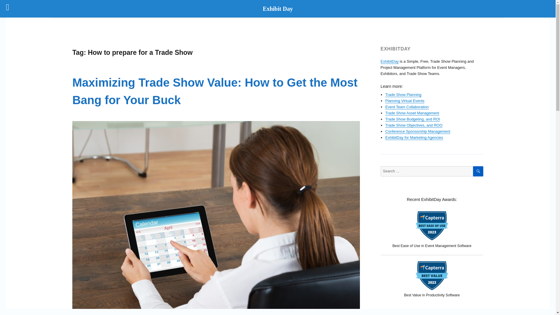 This screenshot has height=315, width=560. What do you see at coordinates (405, 101) in the screenshot?
I see `Planning Virtual Events` at bounding box center [405, 101].